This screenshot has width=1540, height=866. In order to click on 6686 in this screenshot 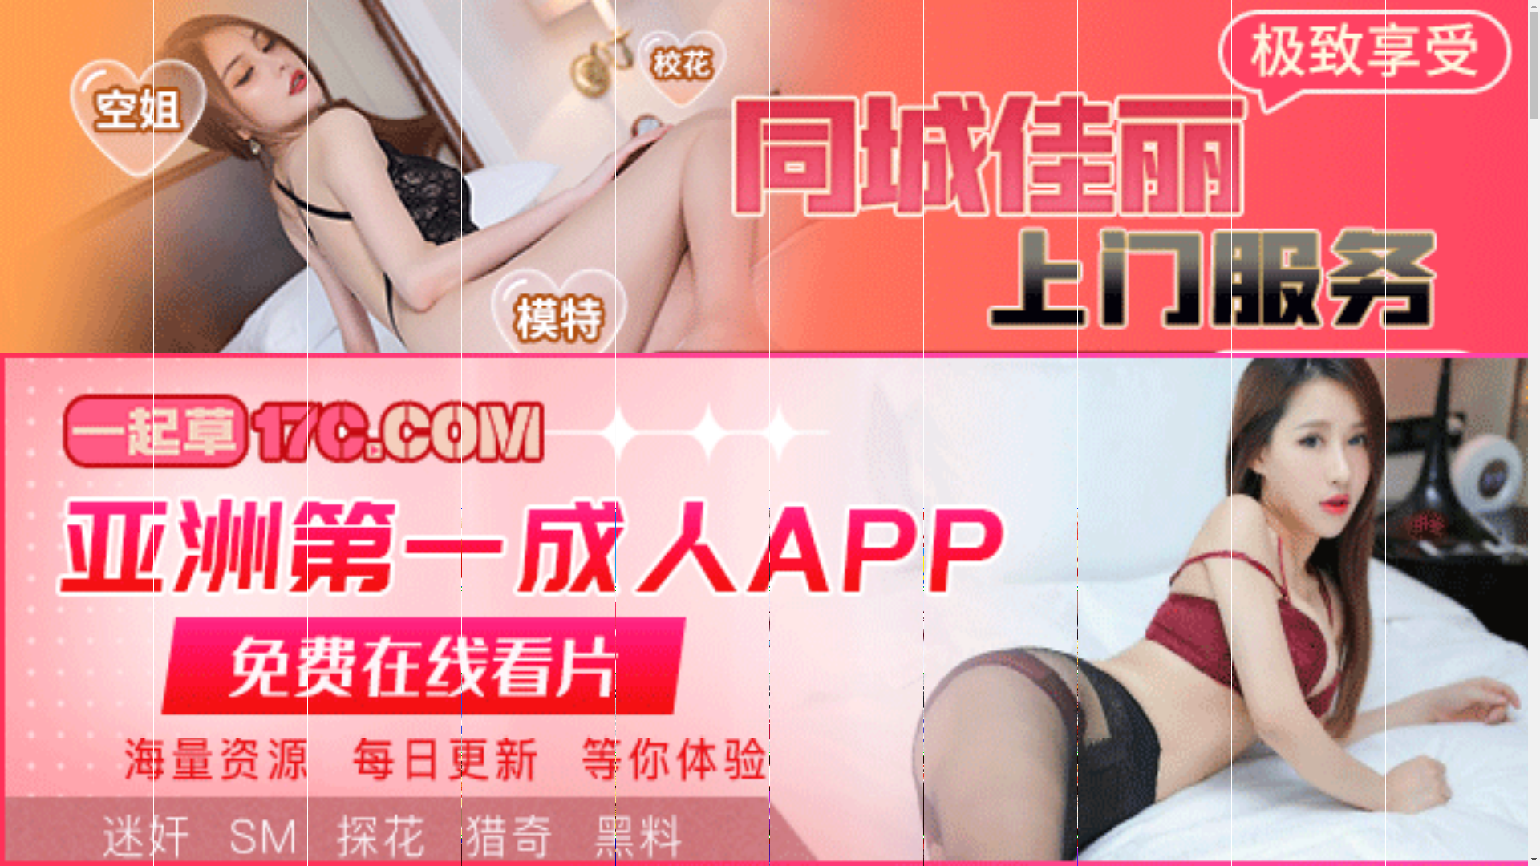, I will do `click(764, 708)`.